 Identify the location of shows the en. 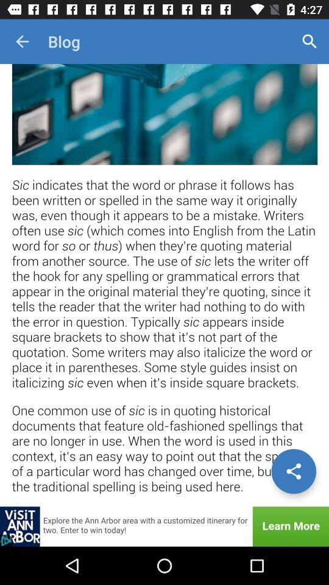
(164, 285).